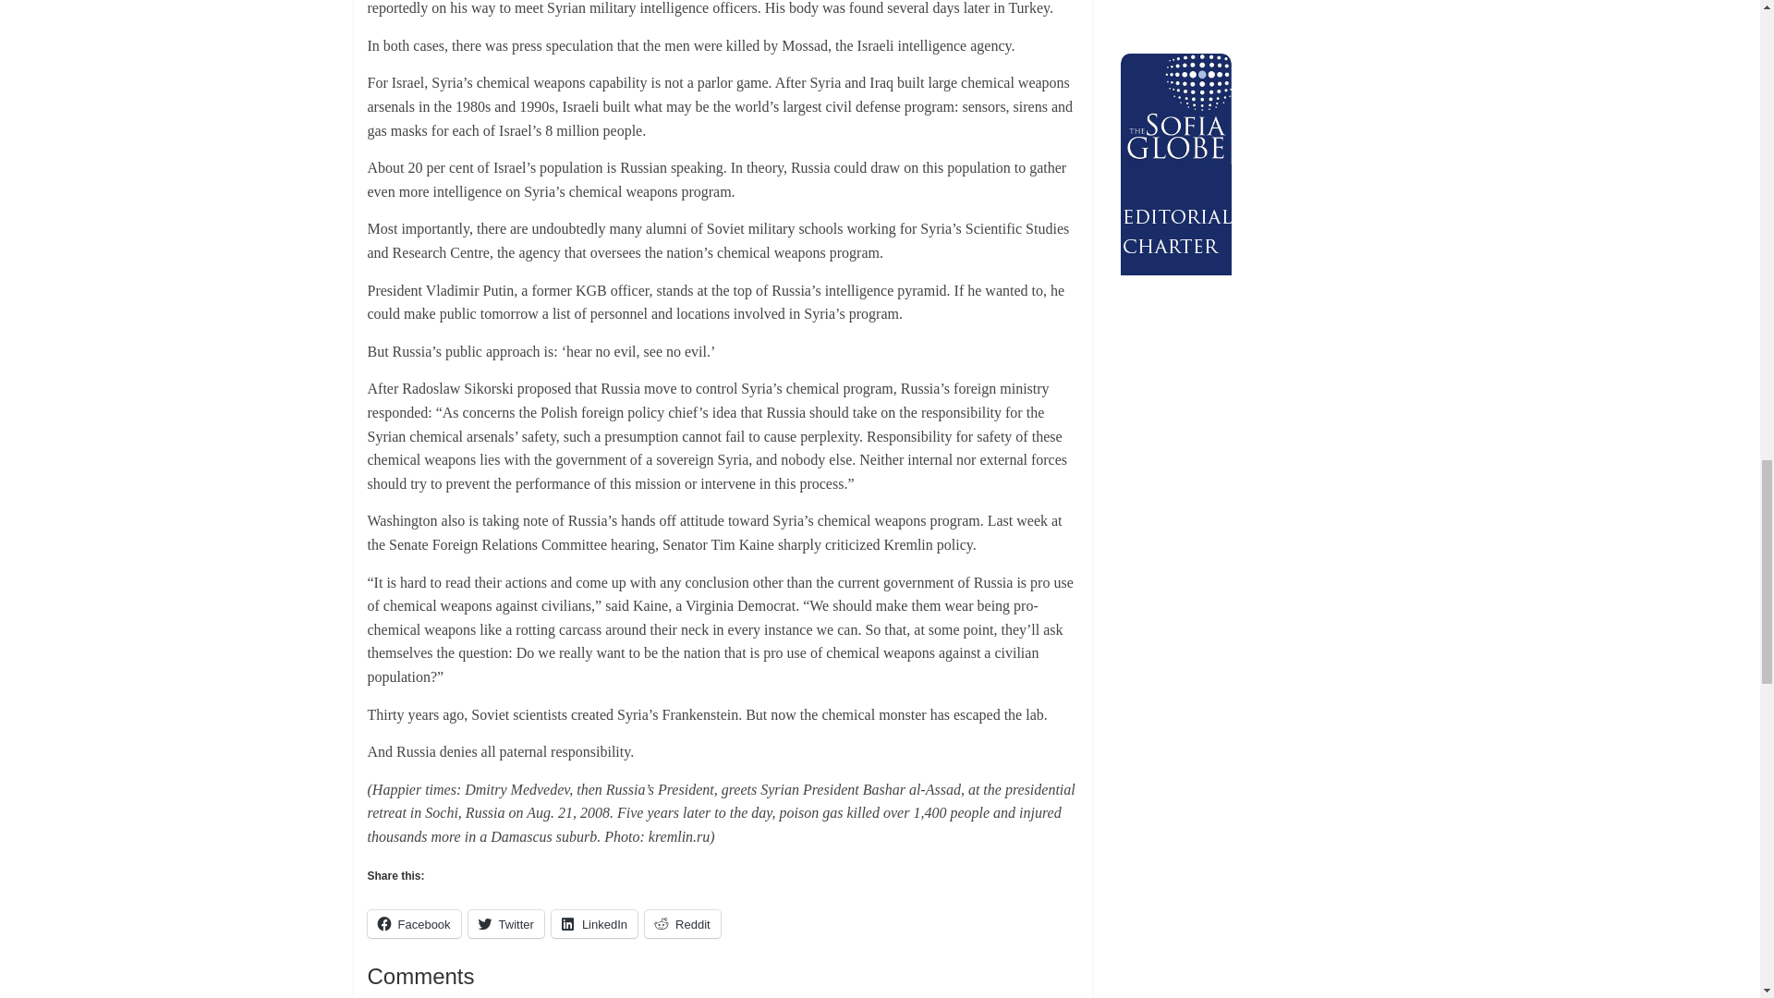 The image size is (1774, 998). I want to click on Click to share on Reddit, so click(682, 924).